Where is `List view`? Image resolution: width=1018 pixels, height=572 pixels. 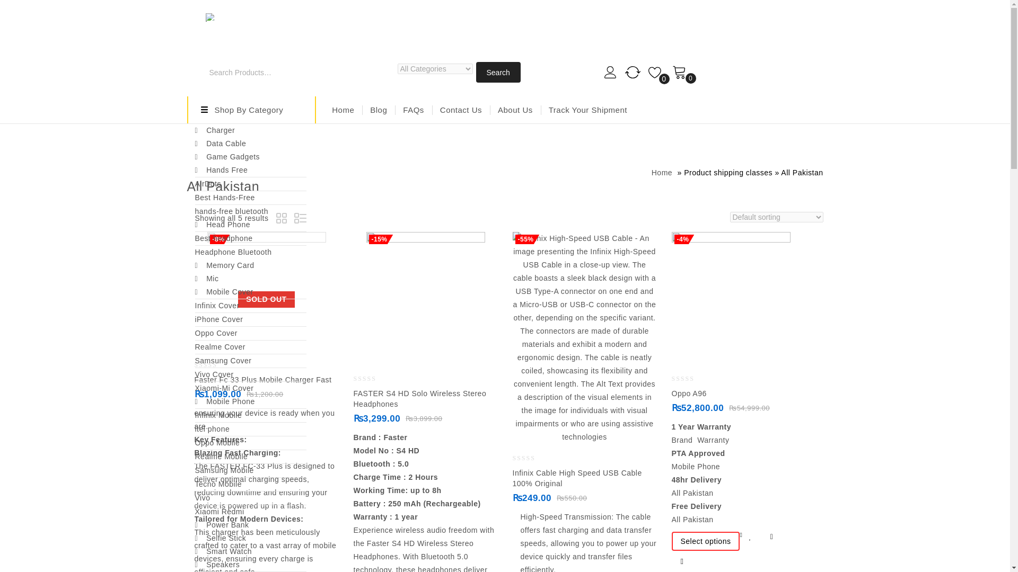
List view is located at coordinates (301, 219).